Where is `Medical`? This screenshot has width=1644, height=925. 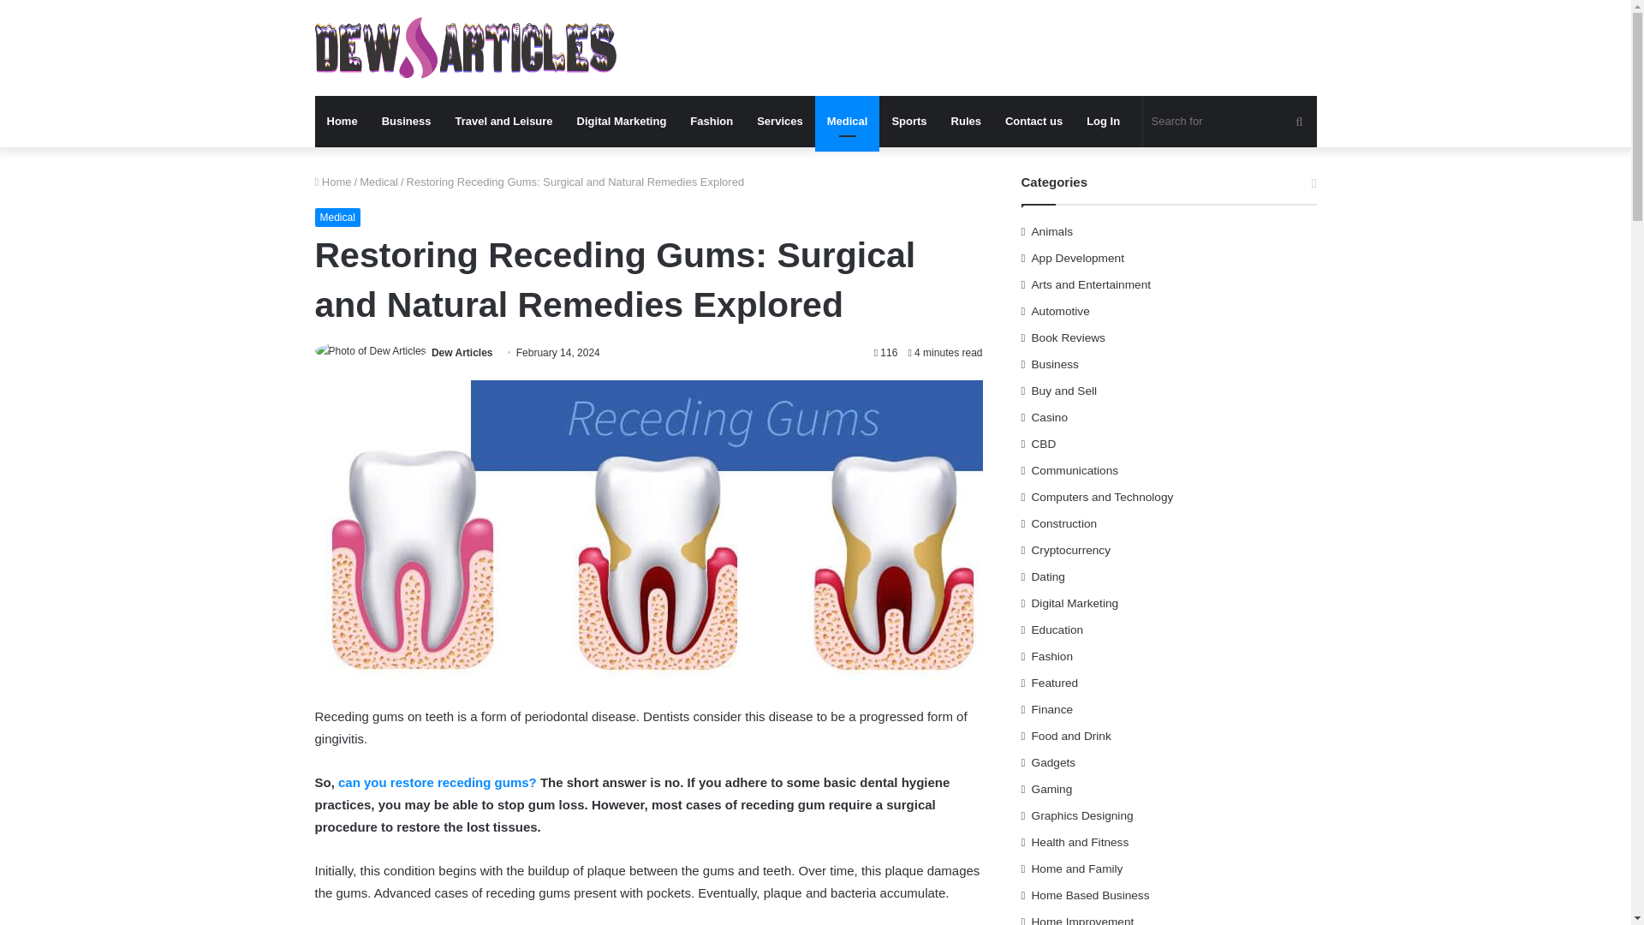 Medical is located at coordinates (378, 182).